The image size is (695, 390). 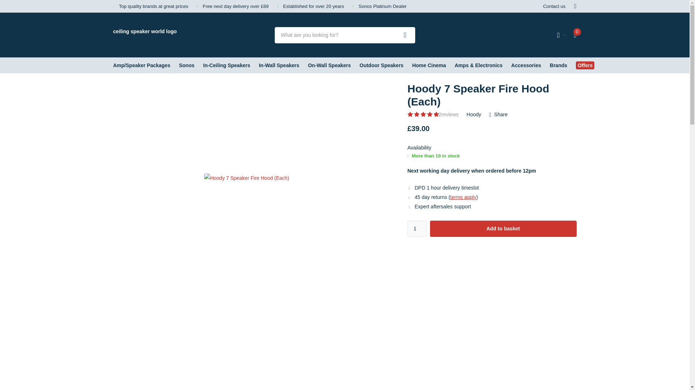 What do you see at coordinates (463, 197) in the screenshot?
I see `Refund Policy` at bounding box center [463, 197].